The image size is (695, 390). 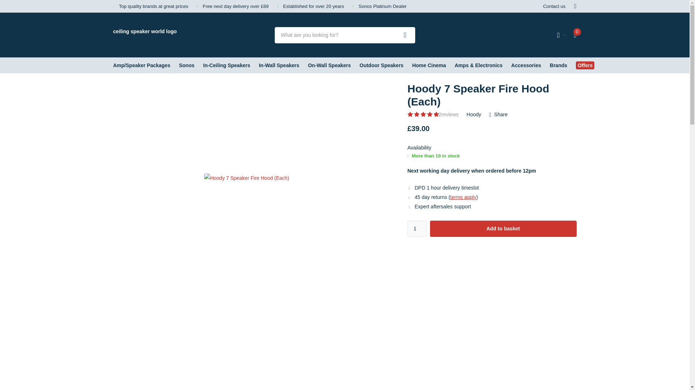 What do you see at coordinates (463, 197) in the screenshot?
I see `Refund Policy` at bounding box center [463, 197].